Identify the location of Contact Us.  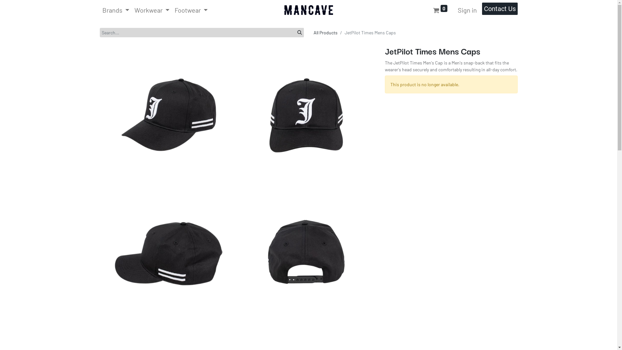
(500, 9).